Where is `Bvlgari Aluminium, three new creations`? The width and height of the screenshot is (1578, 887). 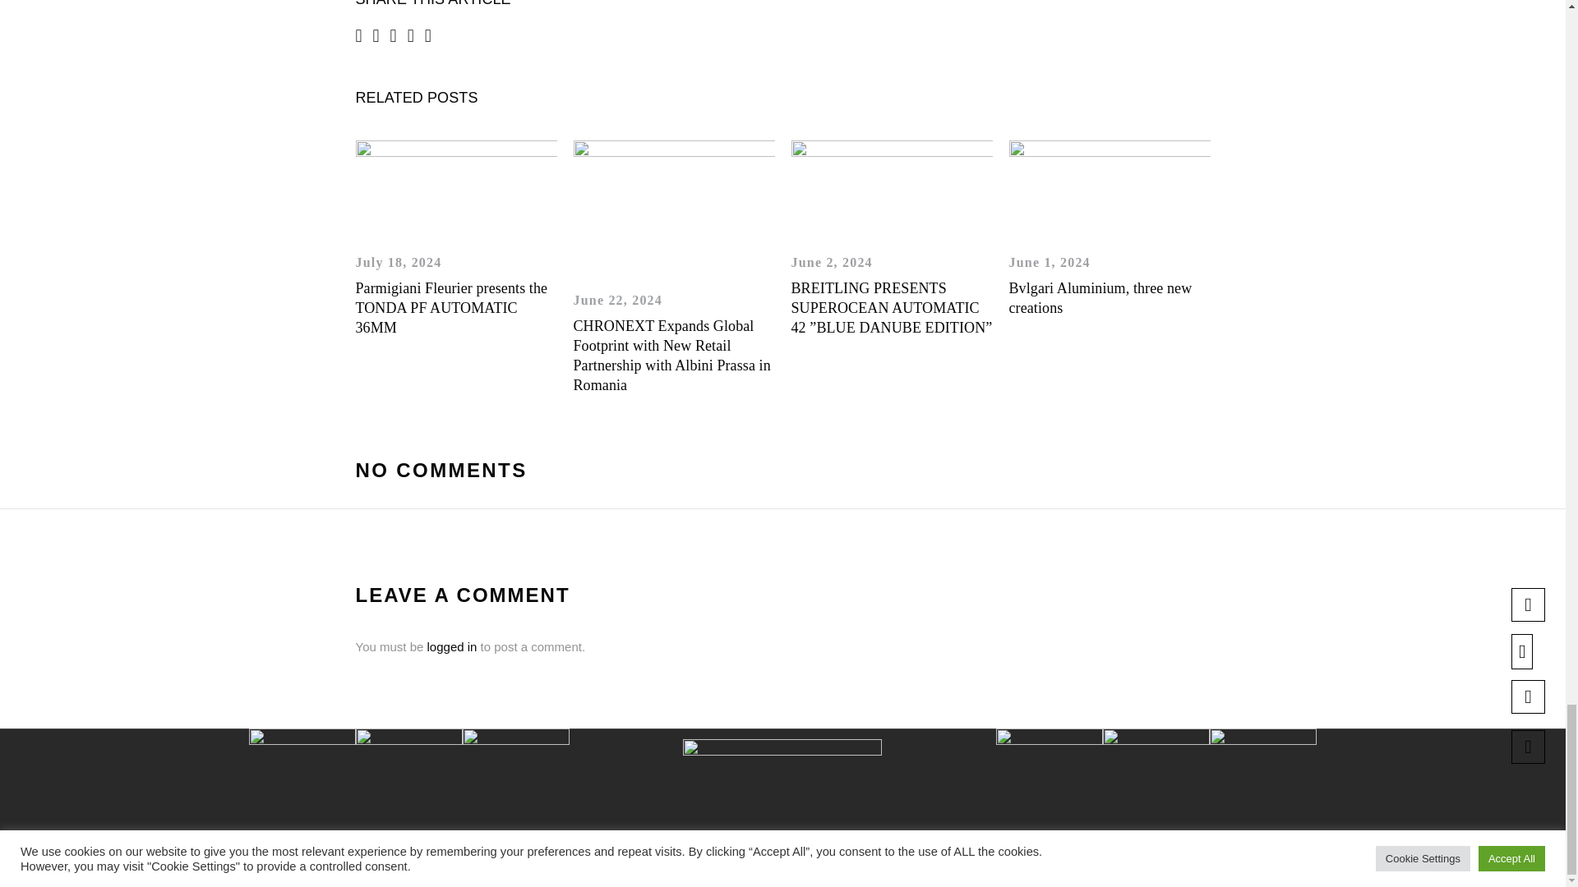 Bvlgari Aluminium, three new creations is located at coordinates (1101, 297).